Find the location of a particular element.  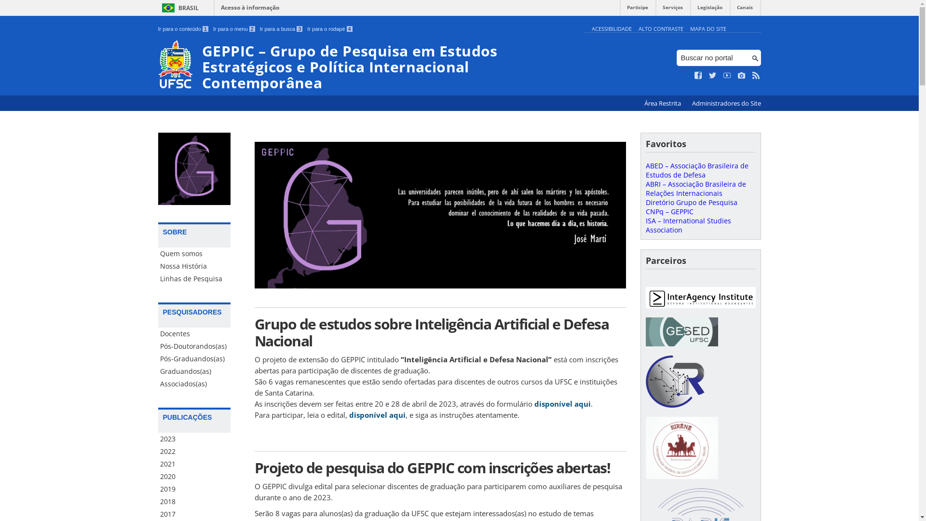

2023 is located at coordinates (194, 439).